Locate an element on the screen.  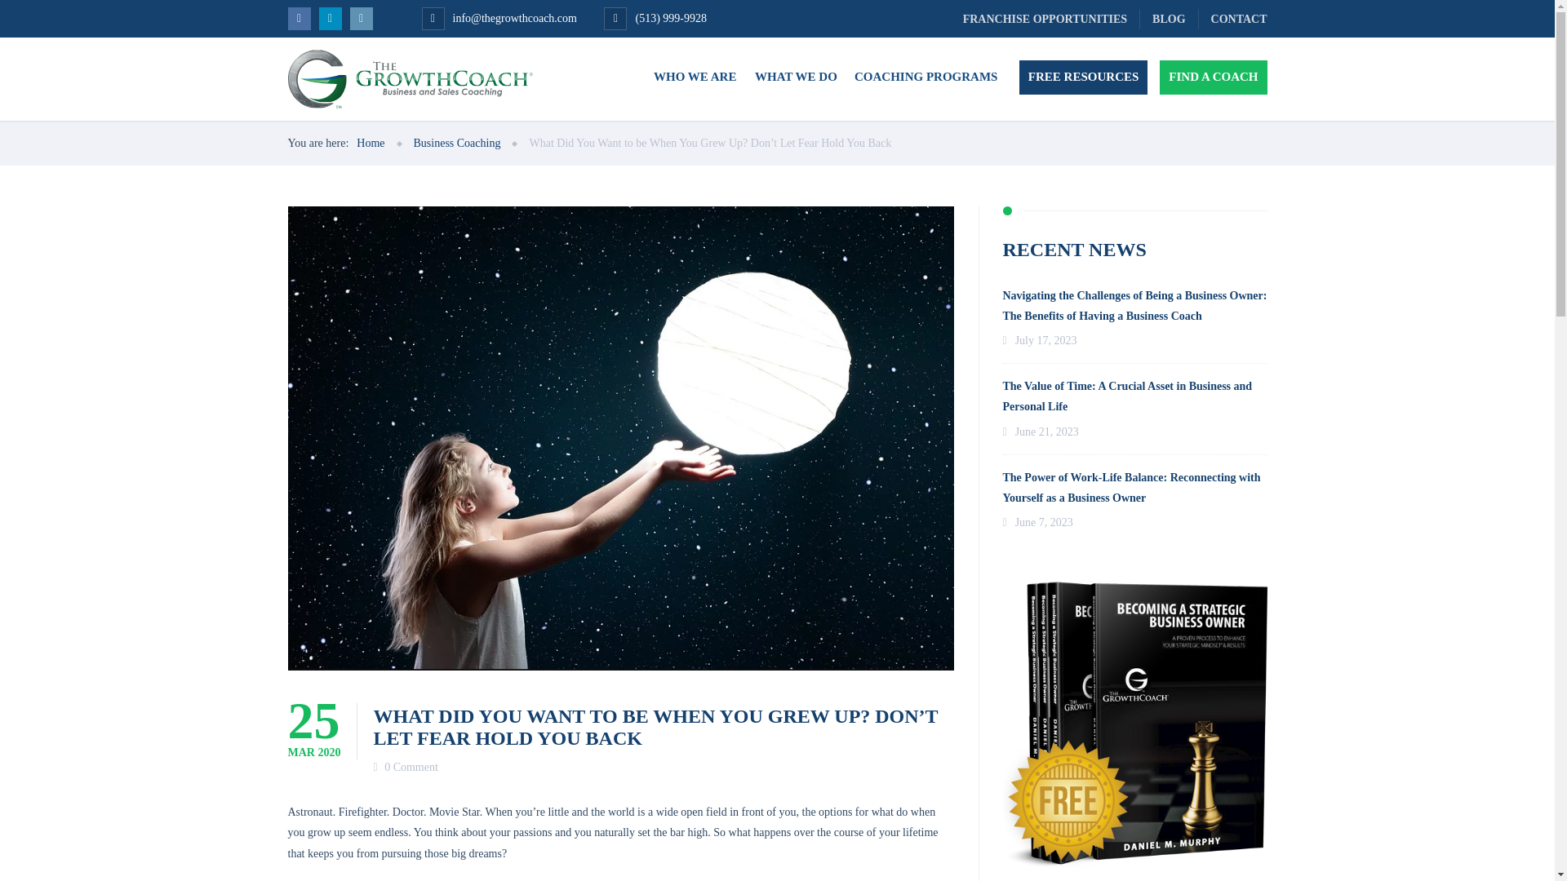
COACHING PROGRAMS is located at coordinates (926, 77).